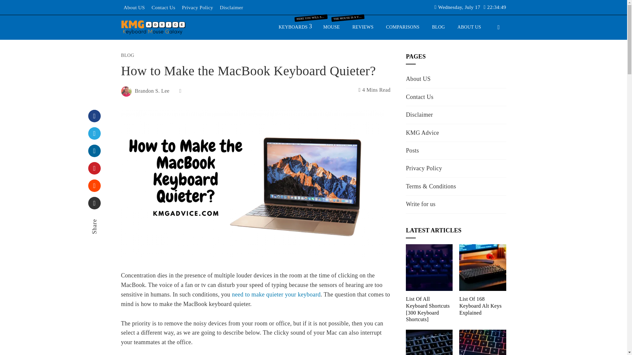 The width and height of the screenshot is (632, 355). Describe the element at coordinates (276, 295) in the screenshot. I see `need to make quieter your keyboard` at that location.